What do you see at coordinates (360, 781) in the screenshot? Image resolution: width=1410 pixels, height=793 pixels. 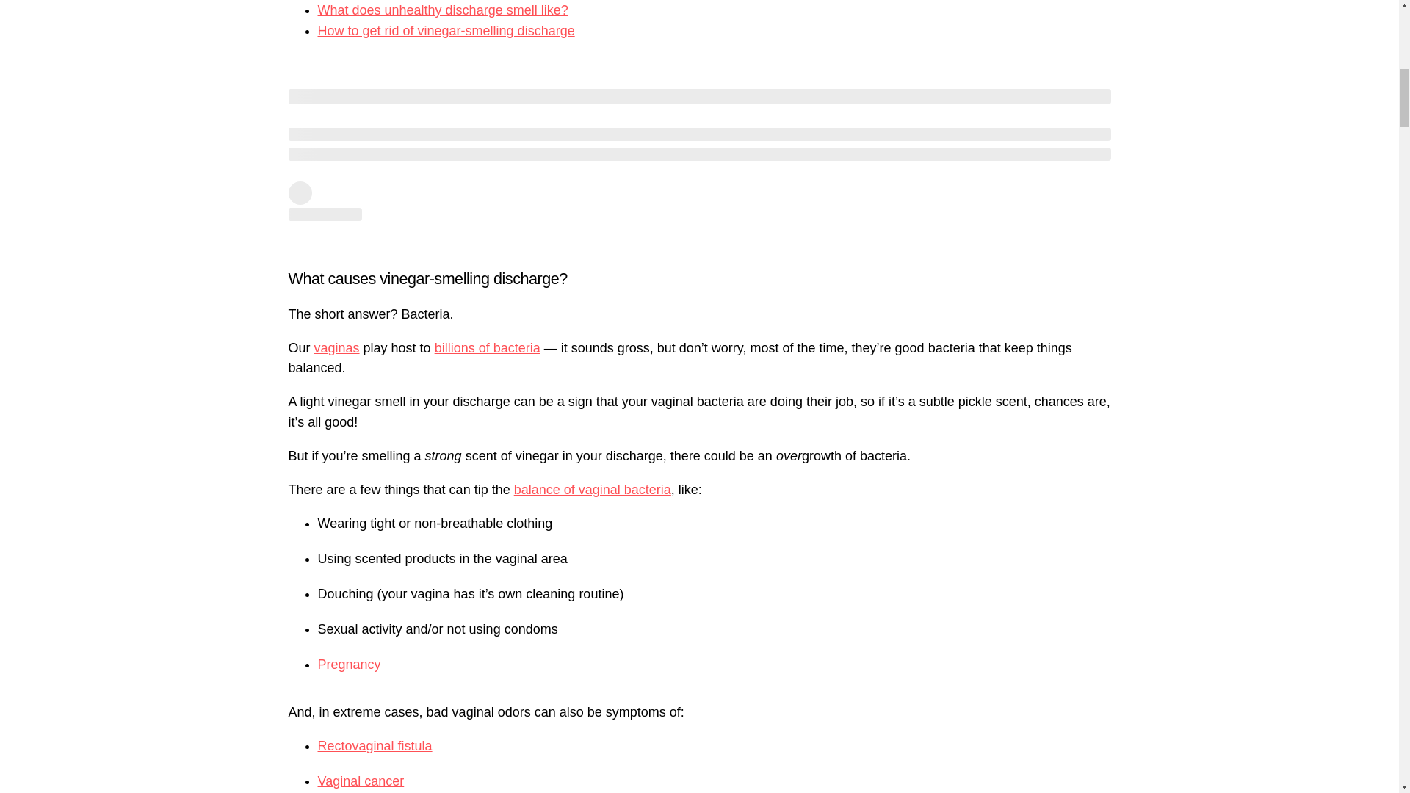 I see `Vaginal cancer` at bounding box center [360, 781].